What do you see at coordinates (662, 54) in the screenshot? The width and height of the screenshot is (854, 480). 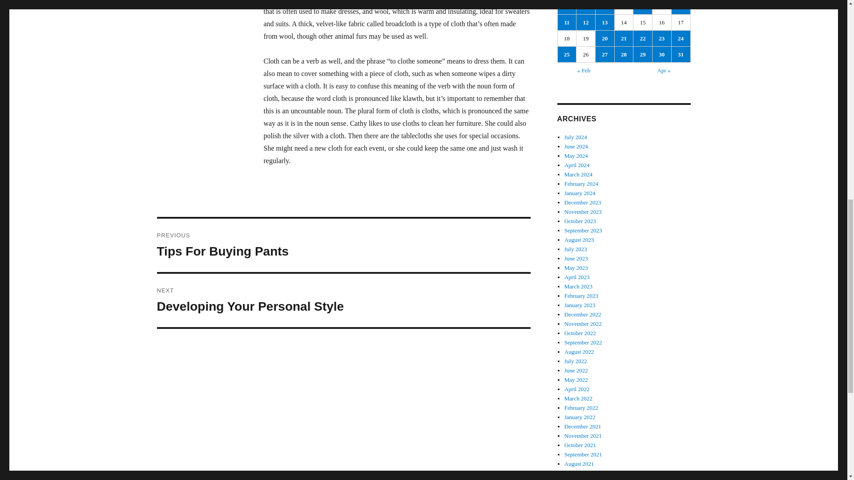 I see `5` at bounding box center [662, 54].